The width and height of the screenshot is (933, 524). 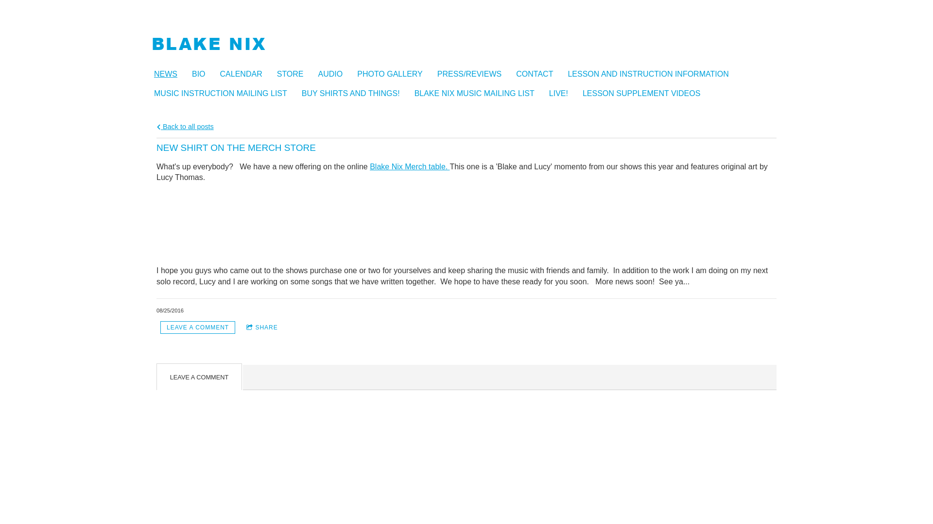 I want to click on BIO, so click(x=204, y=74).